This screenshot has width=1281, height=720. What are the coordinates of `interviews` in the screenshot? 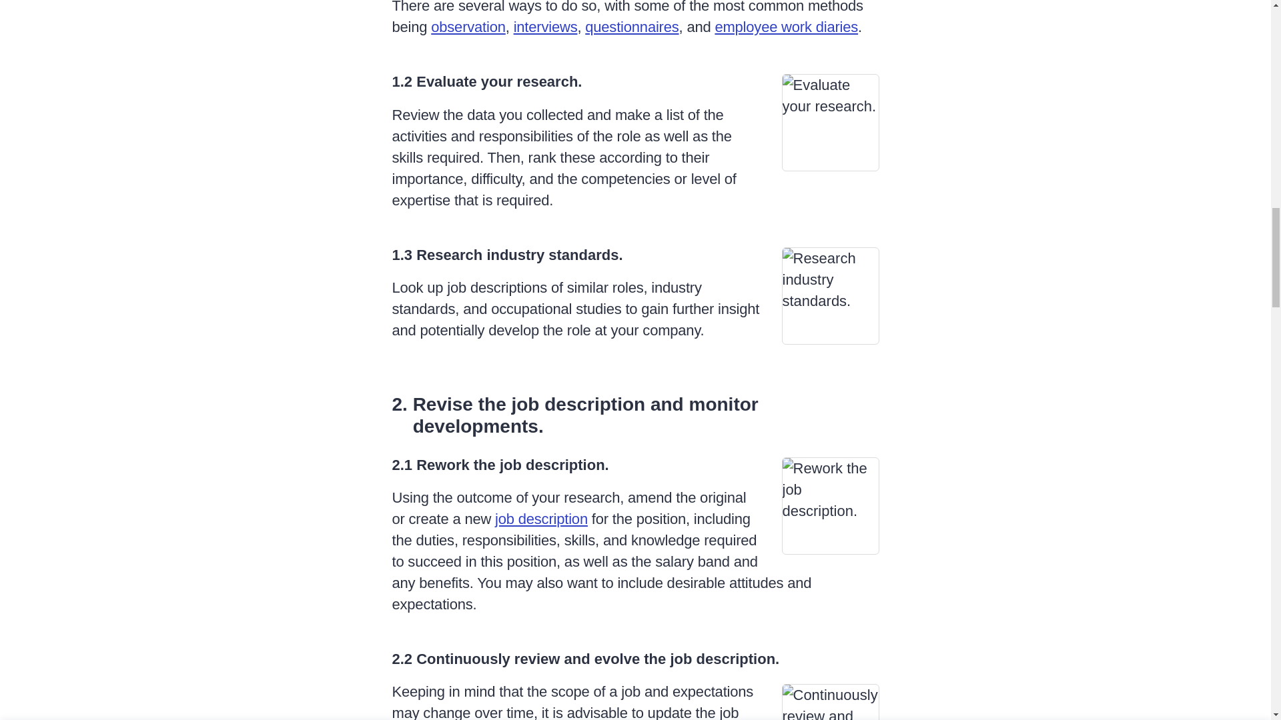 It's located at (545, 27).